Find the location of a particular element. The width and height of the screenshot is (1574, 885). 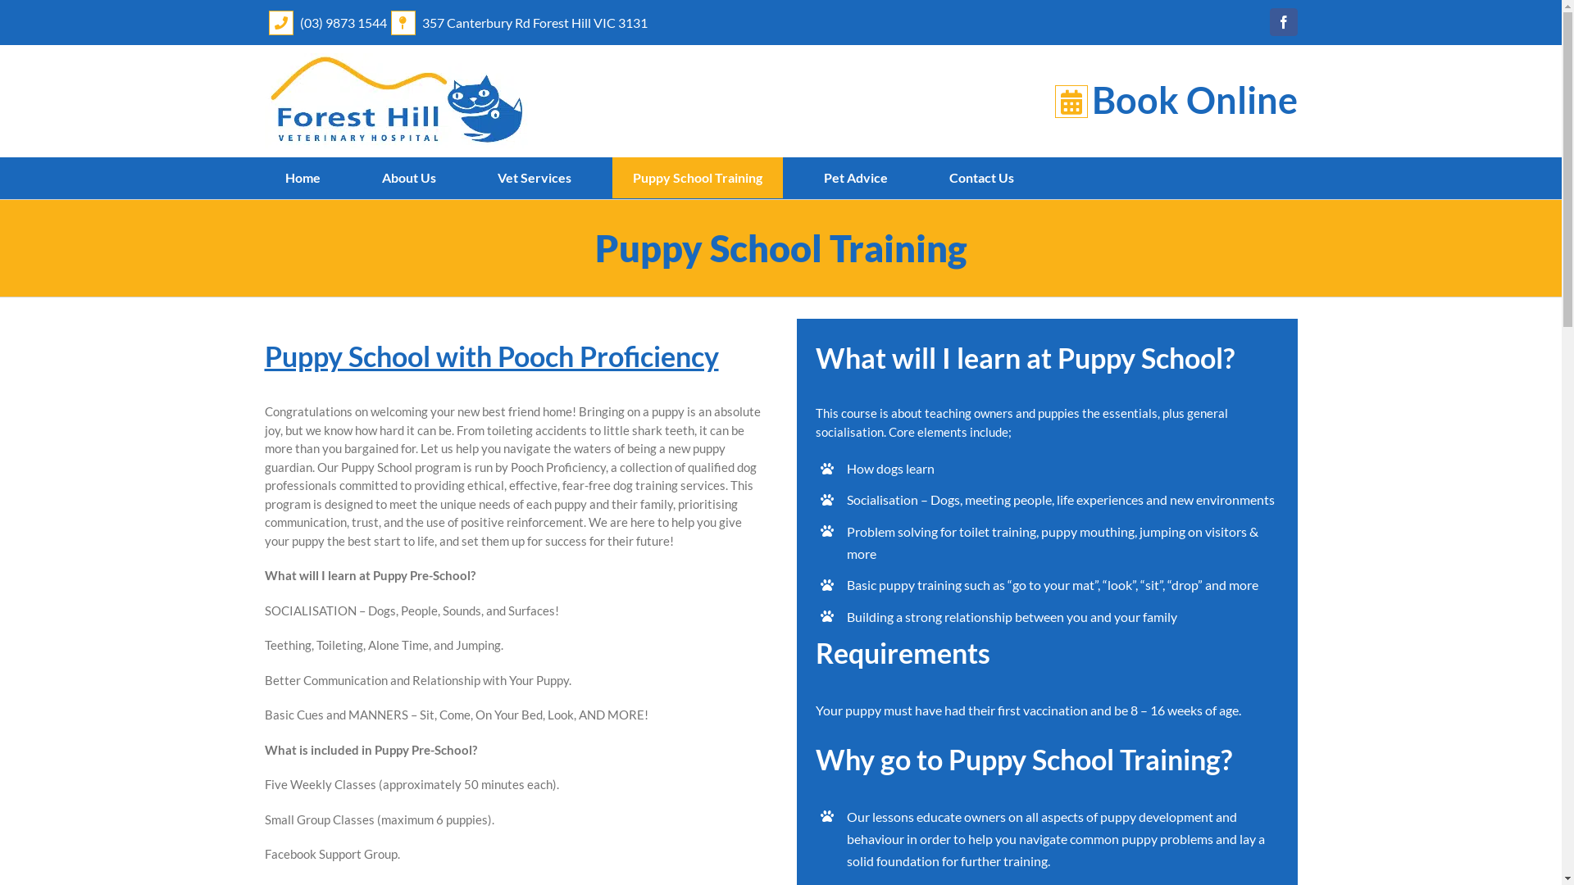

Vet Services is located at coordinates (535, 178).